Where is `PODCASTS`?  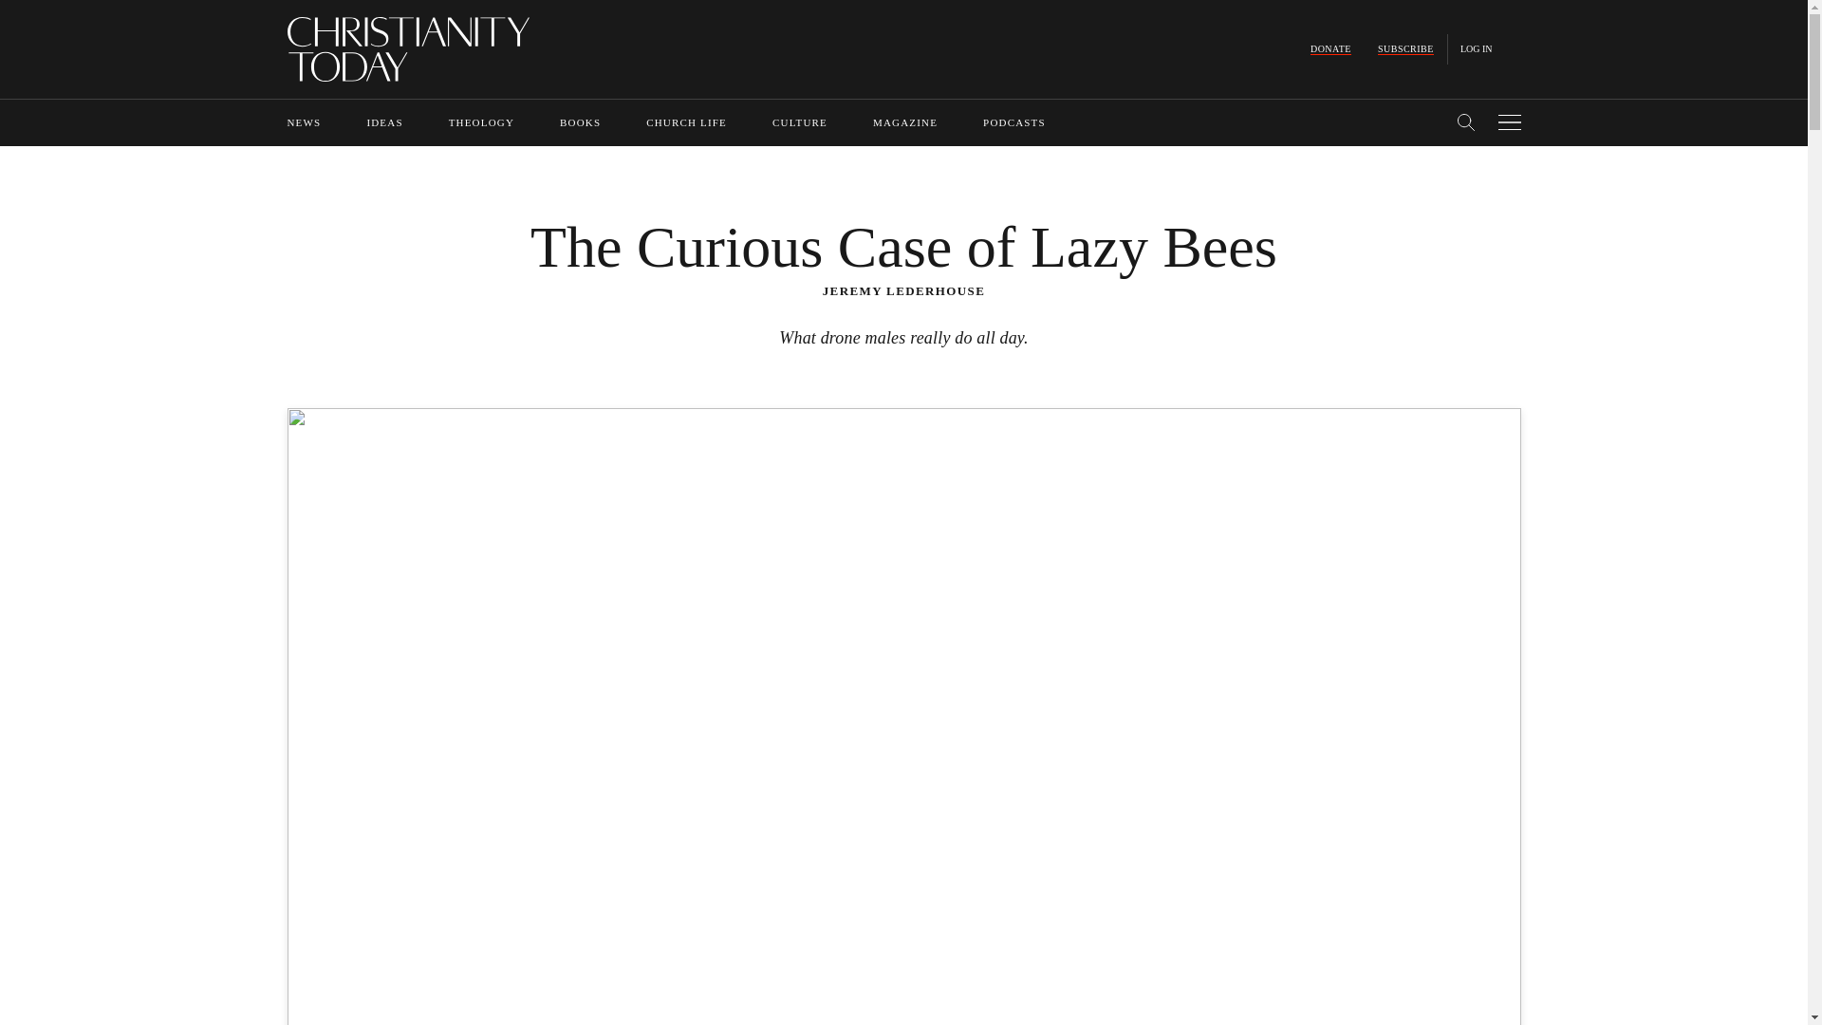 PODCASTS is located at coordinates (1014, 122).